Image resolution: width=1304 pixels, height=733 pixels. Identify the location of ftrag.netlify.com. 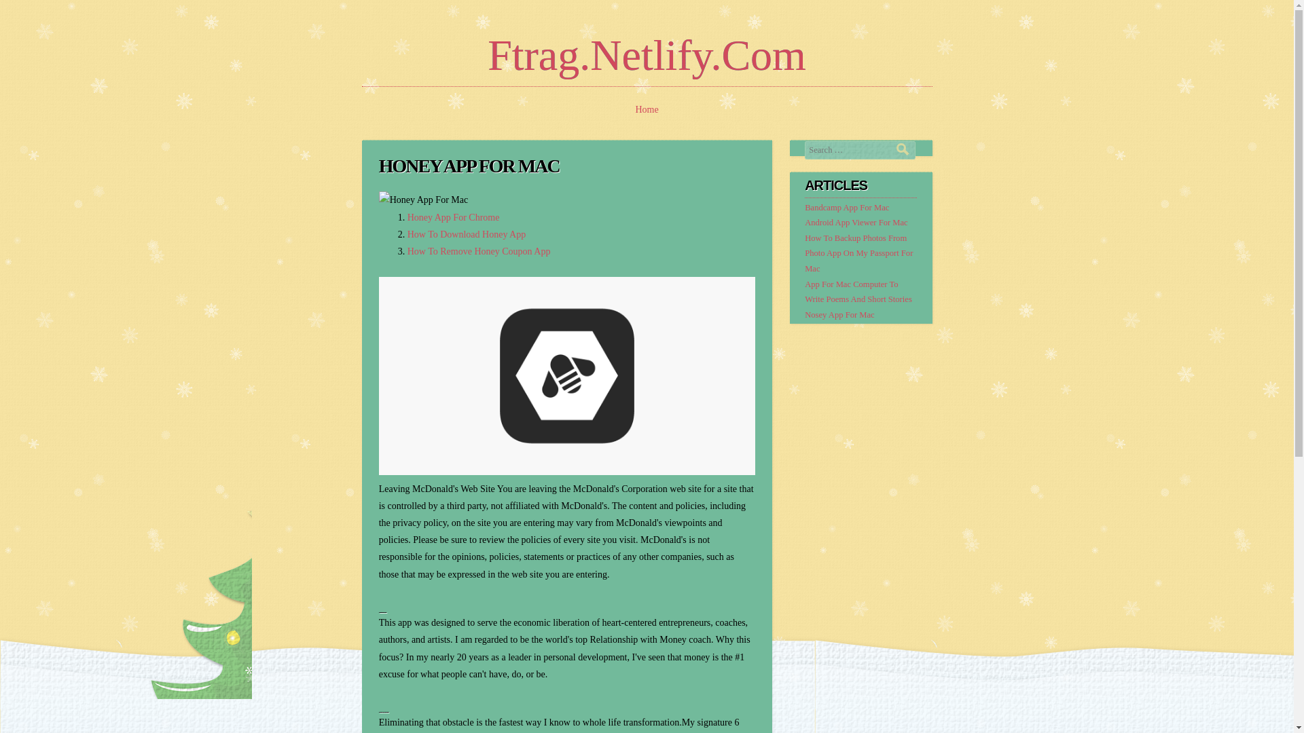
(647, 55).